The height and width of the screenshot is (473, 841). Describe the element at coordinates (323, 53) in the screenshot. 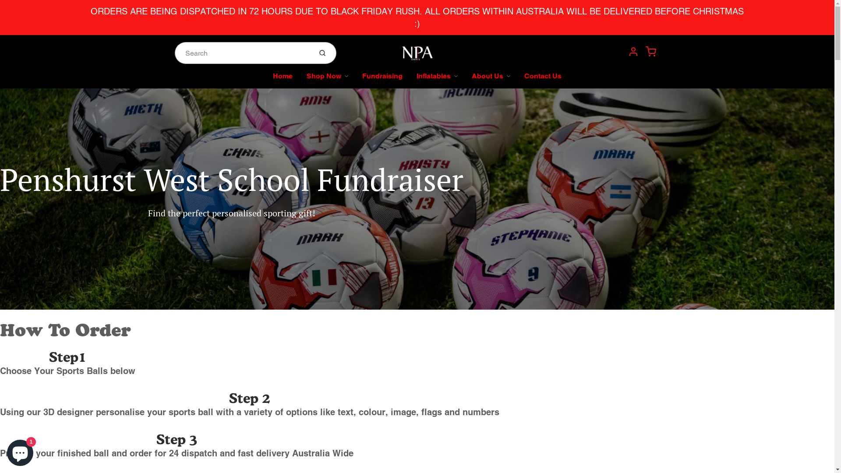

I see `Submit` at that location.